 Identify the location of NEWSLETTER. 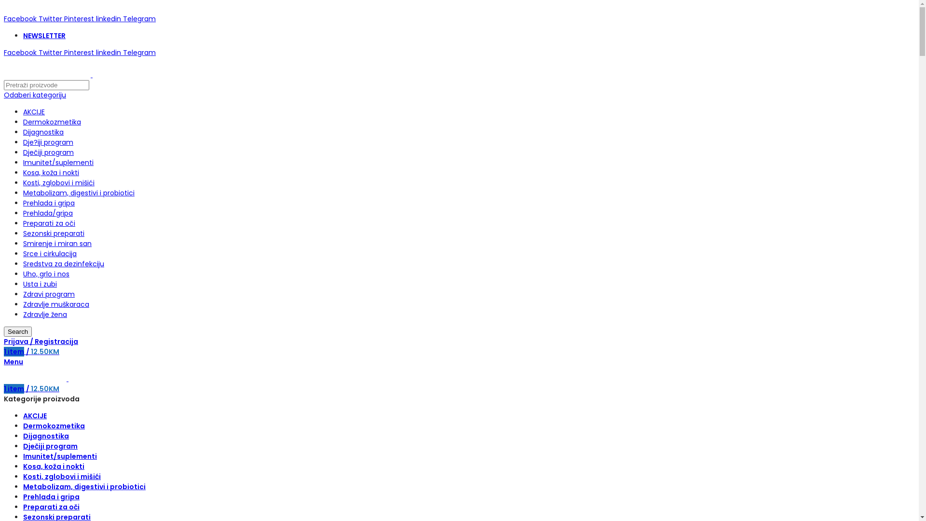
(44, 36).